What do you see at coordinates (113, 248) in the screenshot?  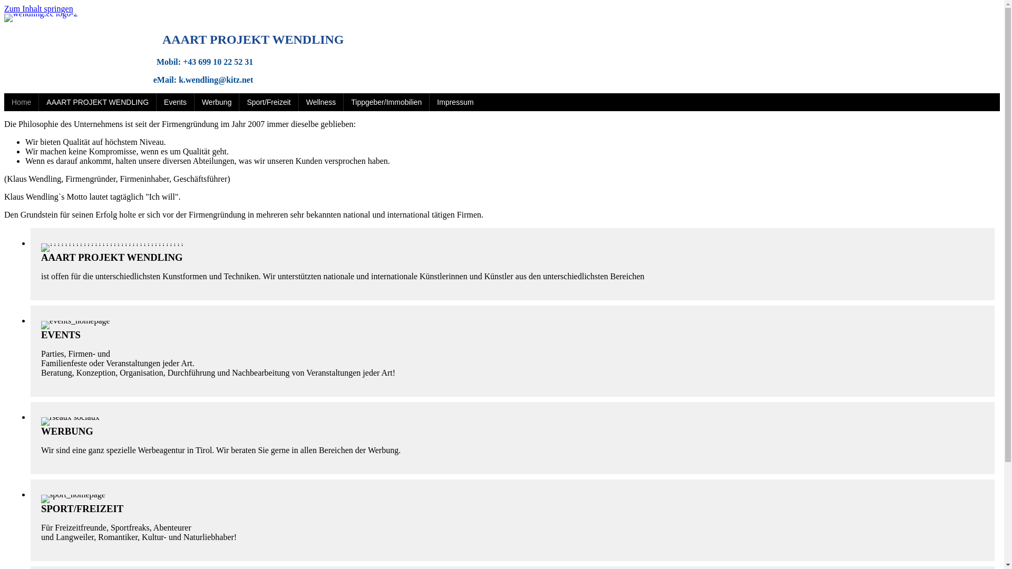 I see `Konformismus-Format-1024x732` at bounding box center [113, 248].